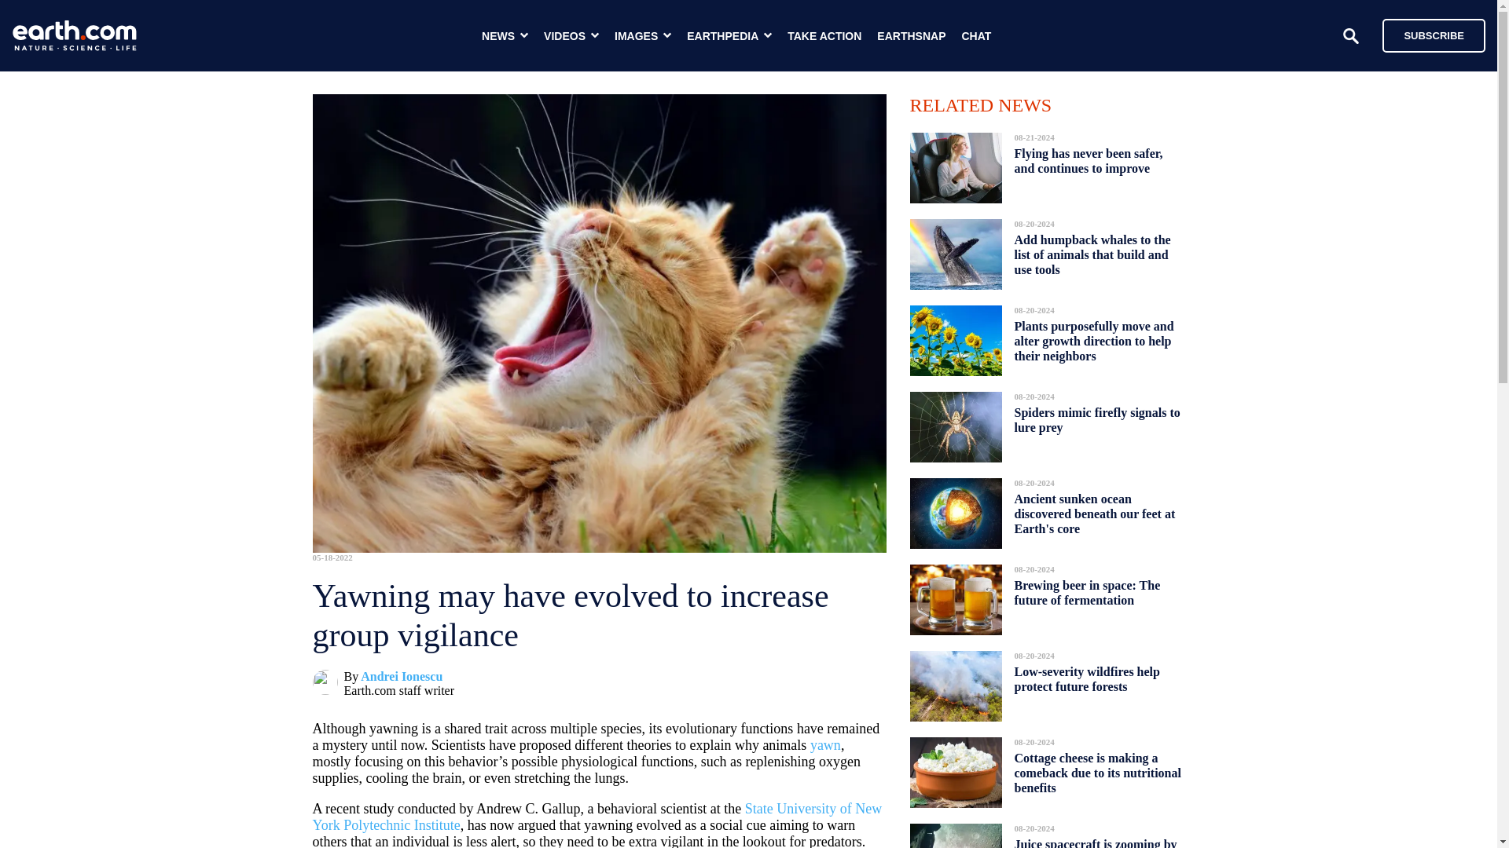  Describe the element at coordinates (597, 817) in the screenshot. I see `State University of New York Polytechnic Institute` at that location.